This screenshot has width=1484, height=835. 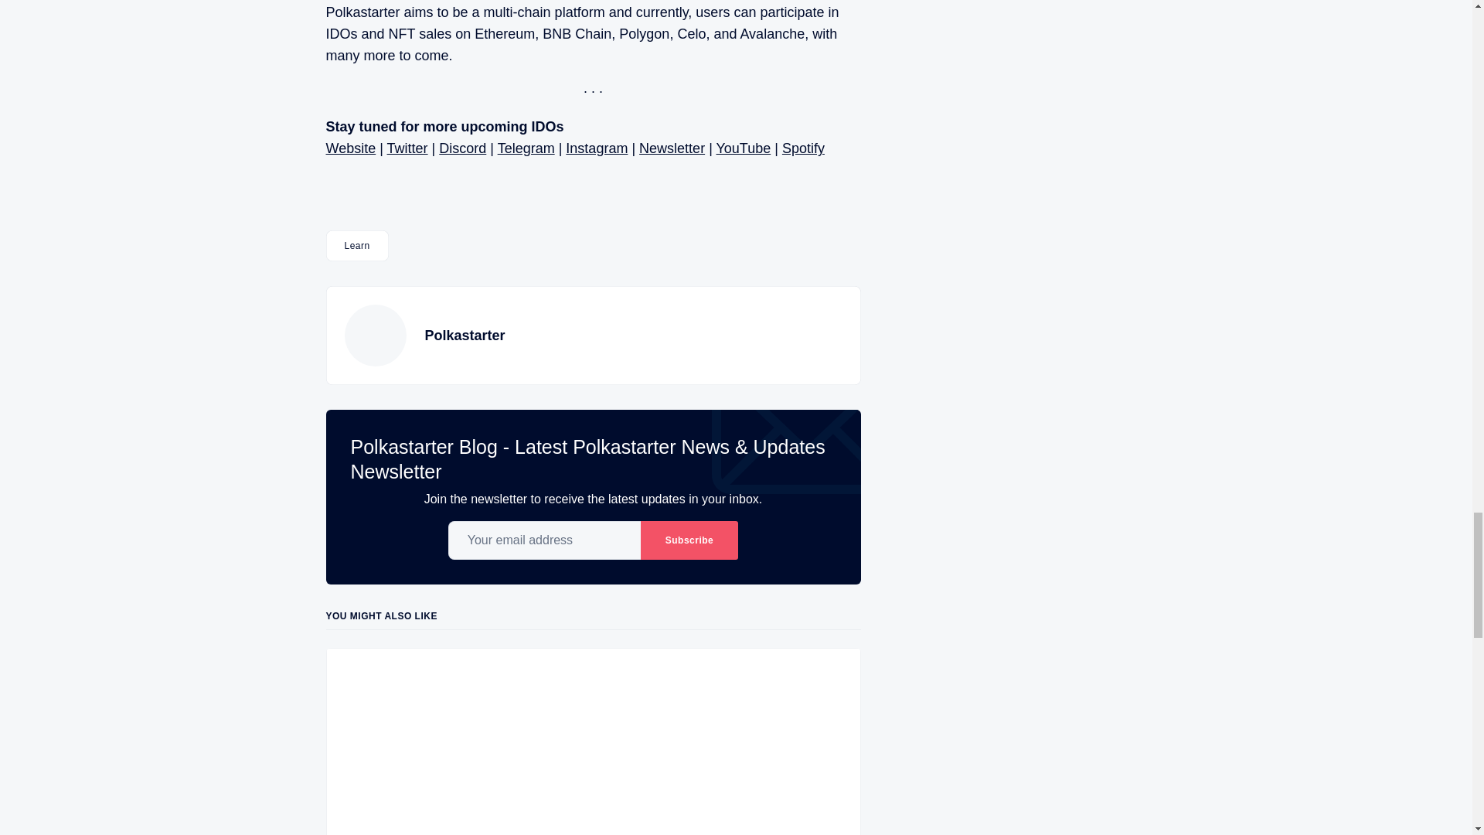 I want to click on Learn, so click(x=357, y=246).